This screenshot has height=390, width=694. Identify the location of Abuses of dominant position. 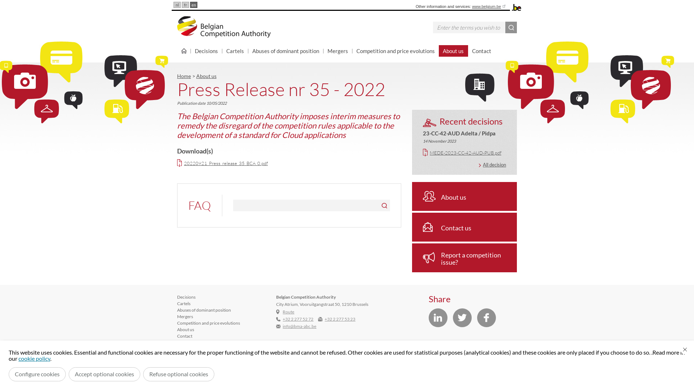
(286, 51).